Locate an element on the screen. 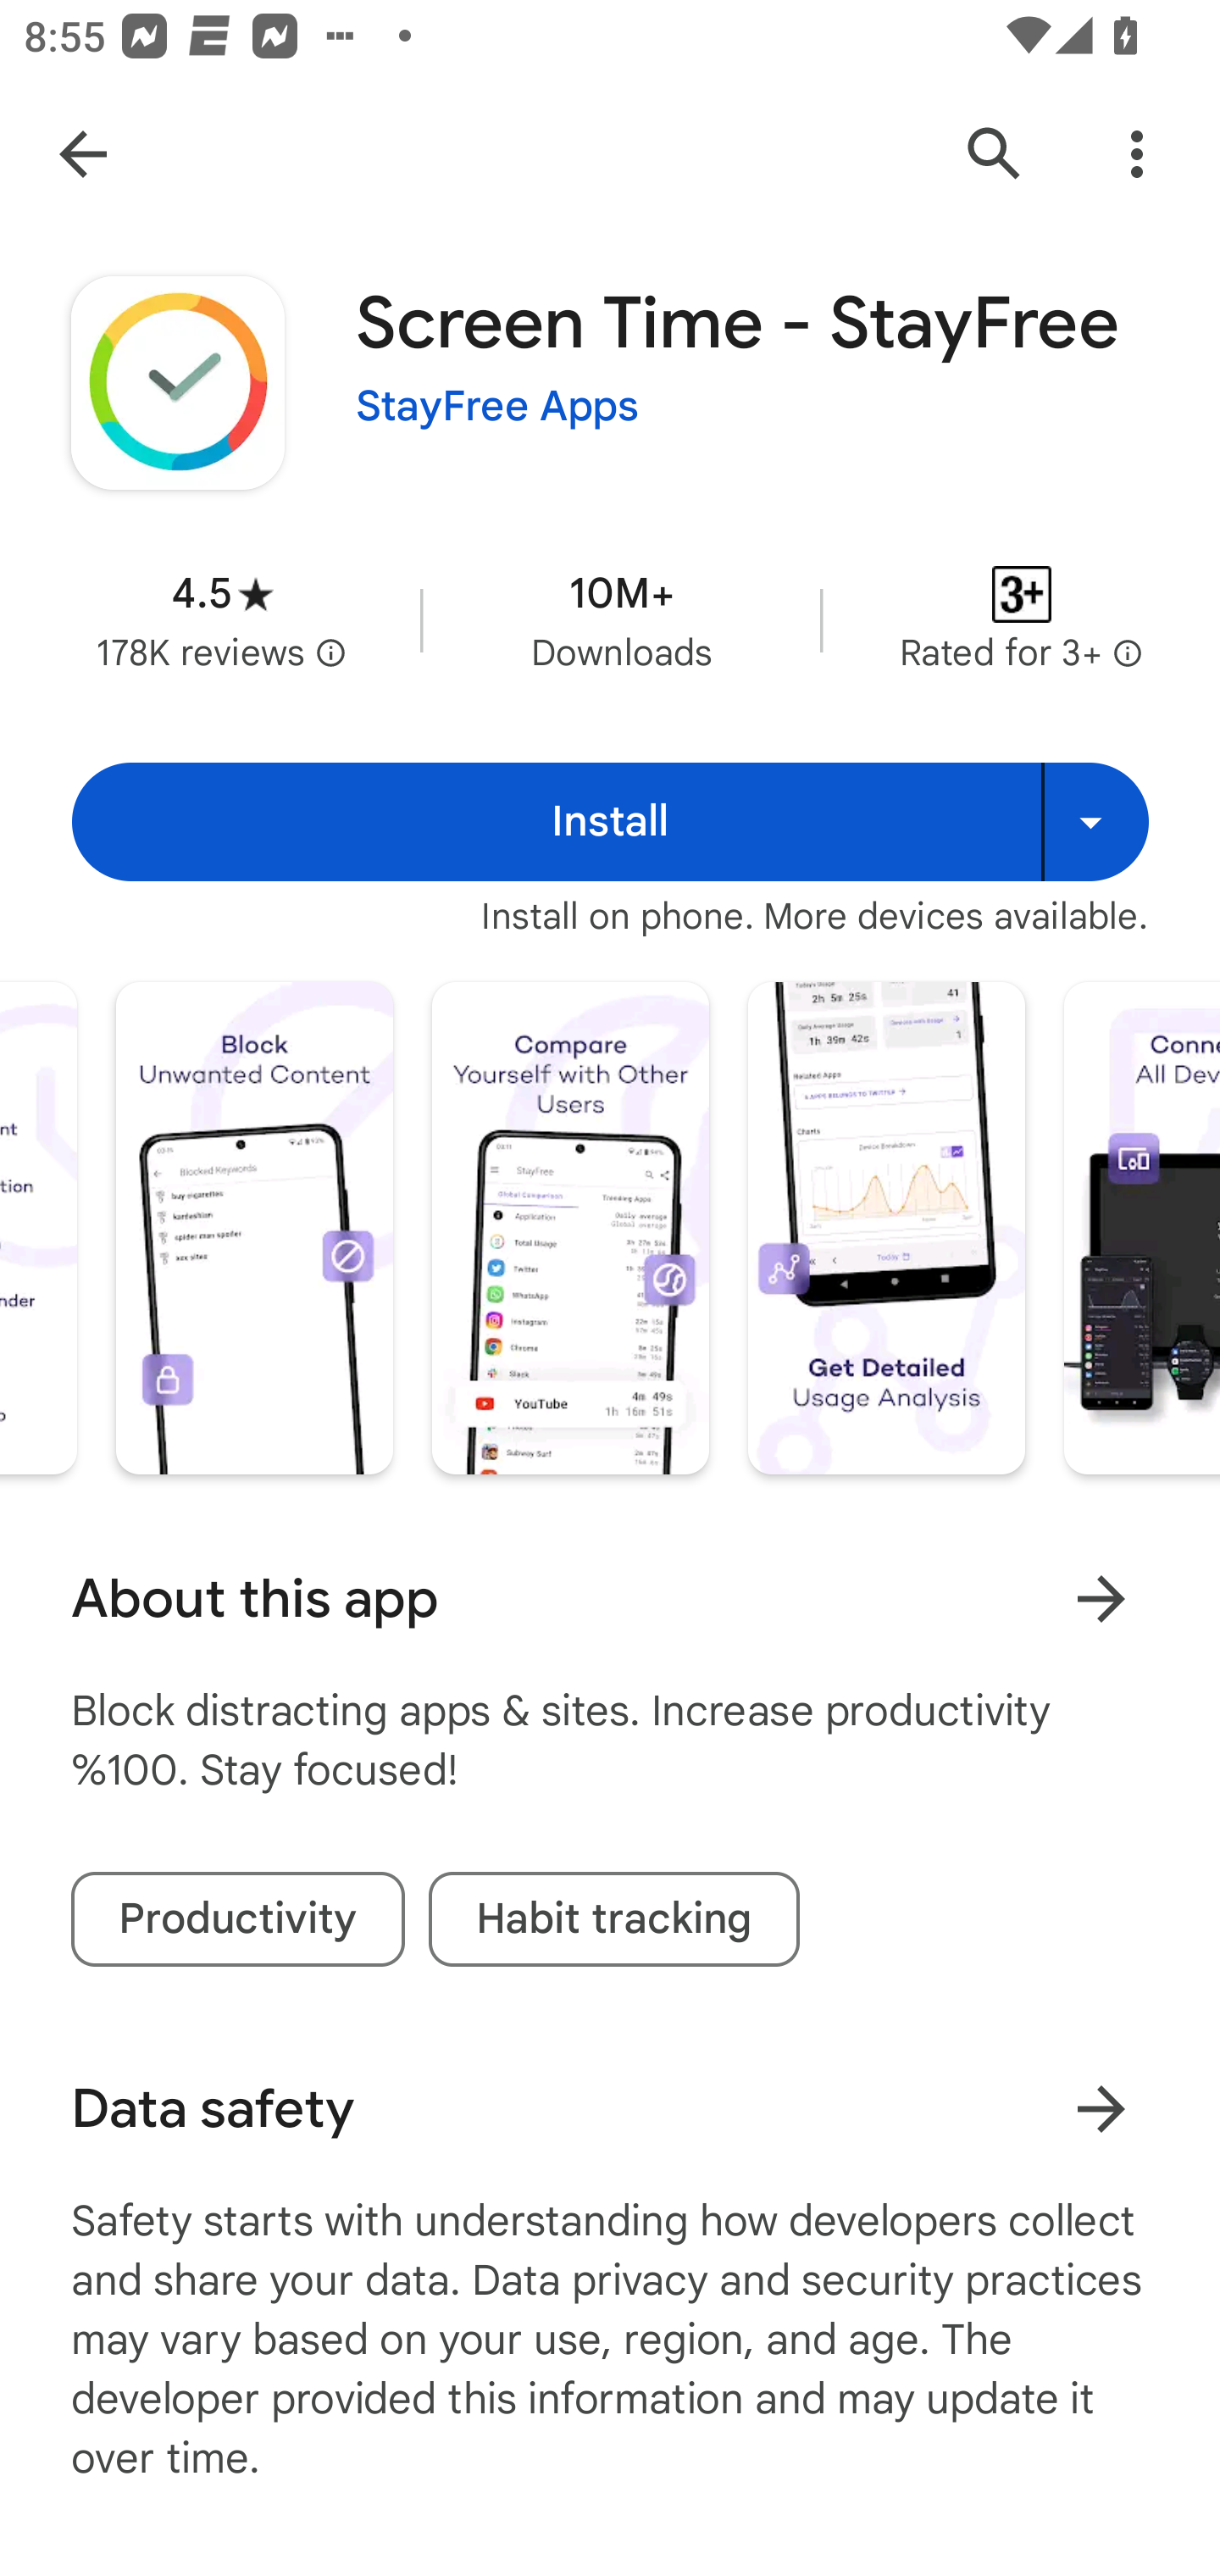 Image resolution: width=1220 pixels, height=2576 pixels. More Options is located at coordinates (1137, 154).